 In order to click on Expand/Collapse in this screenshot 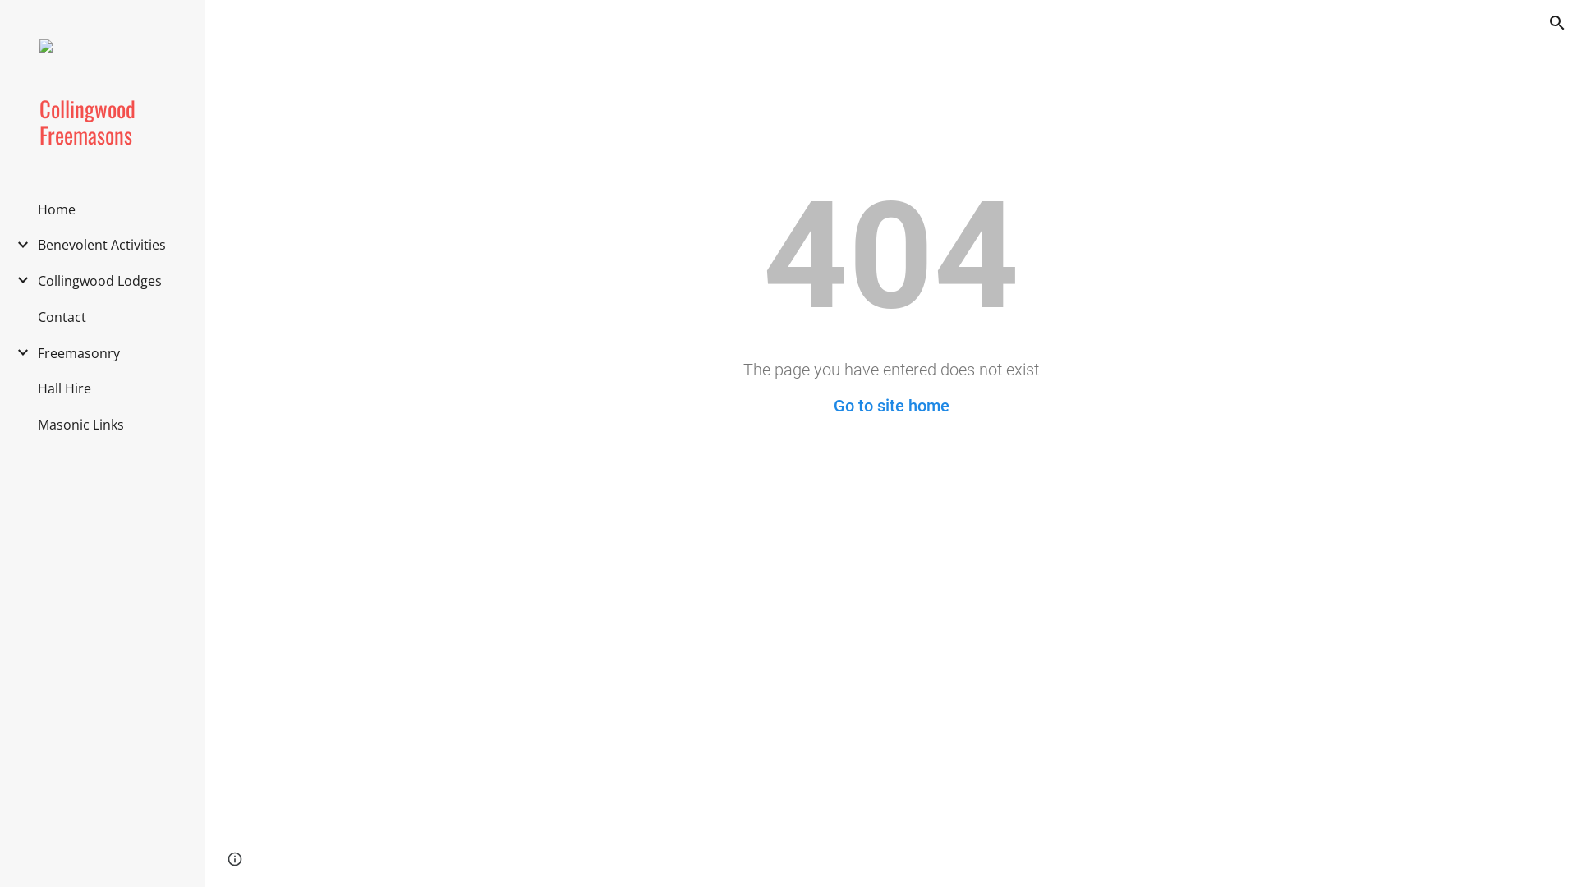, I will do `click(18, 245)`.